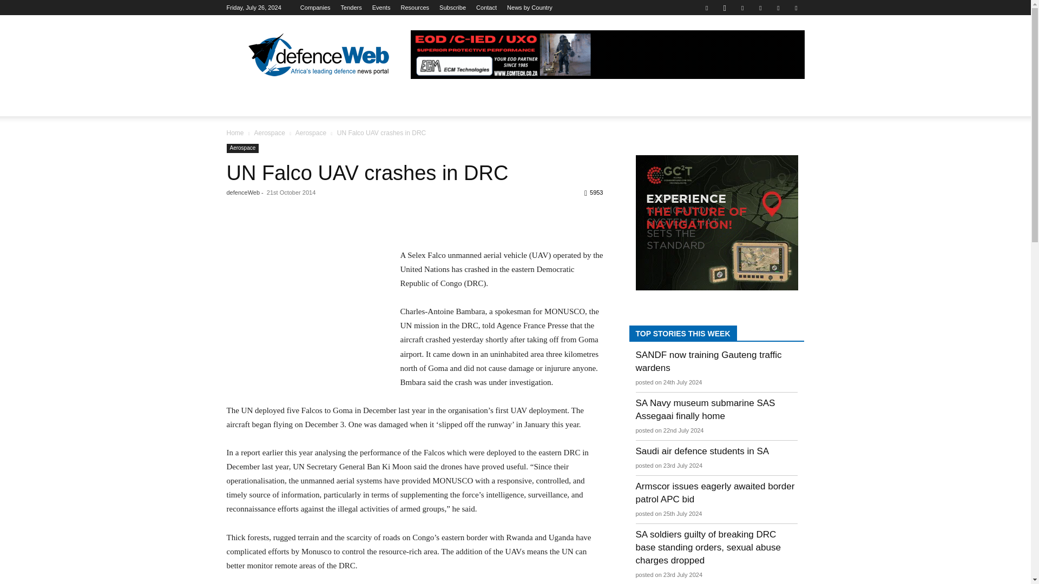 The image size is (1039, 584). What do you see at coordinates (795, 8) in the screenshot?
I see `Youtube` at bounding box center [795, 8].